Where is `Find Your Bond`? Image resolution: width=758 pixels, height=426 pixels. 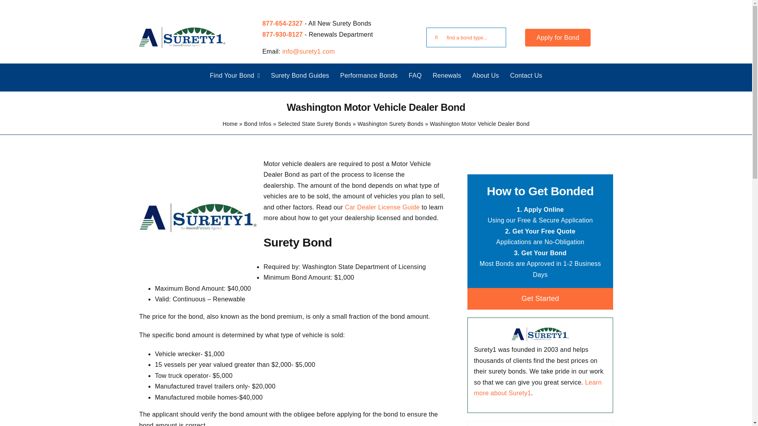
Find Your Bond is located at coordinates (235, 75).